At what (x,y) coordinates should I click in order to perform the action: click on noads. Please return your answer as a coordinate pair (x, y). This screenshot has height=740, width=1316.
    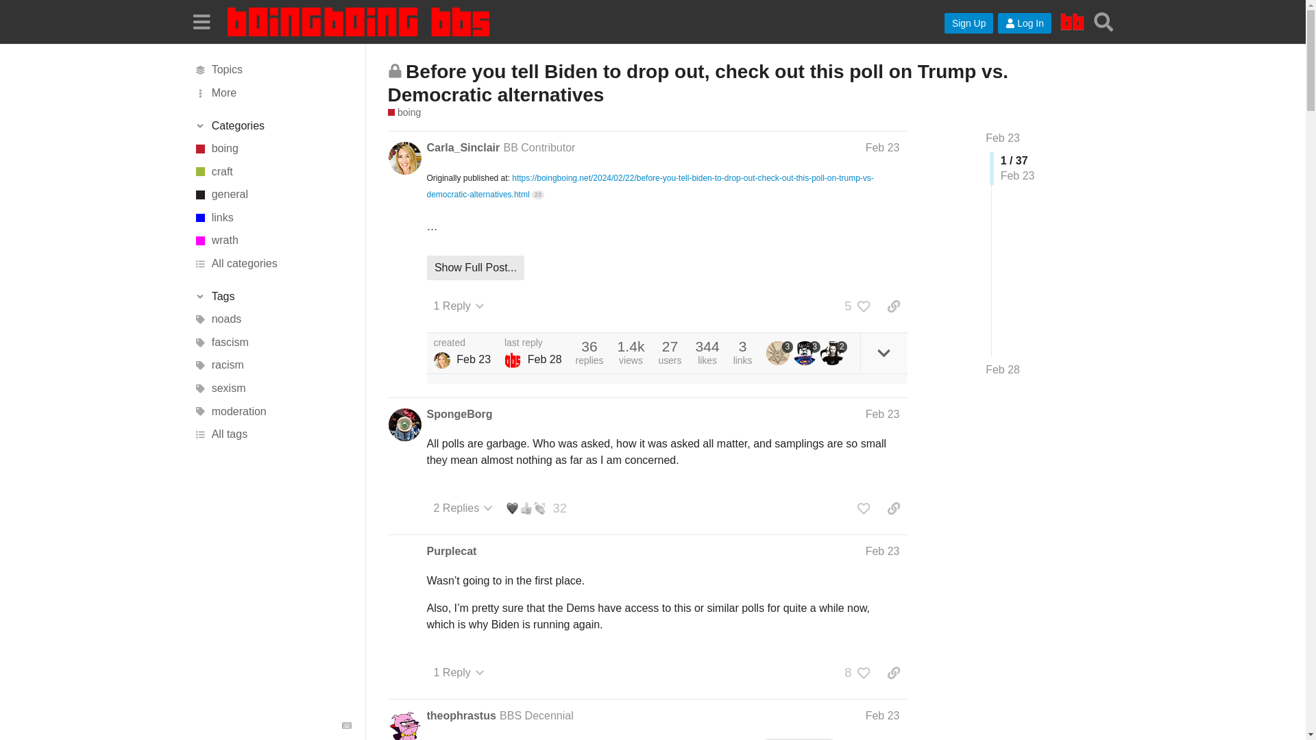
    Looking at the image, I should click on (272, 319).